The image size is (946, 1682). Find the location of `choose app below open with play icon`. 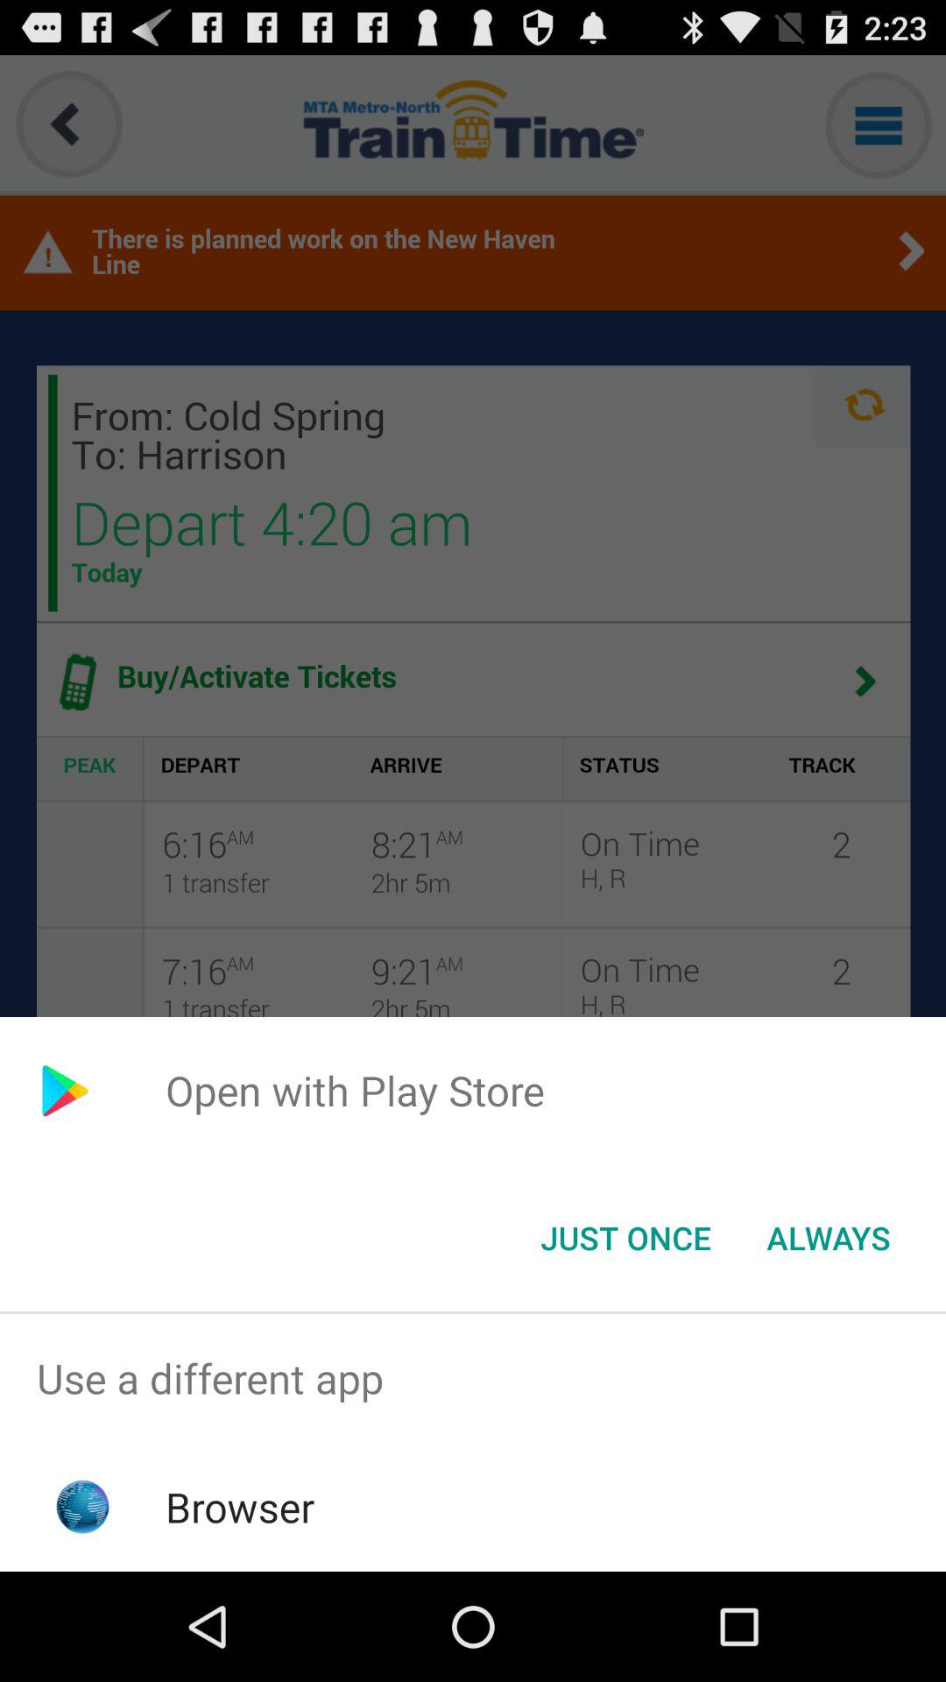

choose app below open with play icon is located at coordinates (625, 1238).